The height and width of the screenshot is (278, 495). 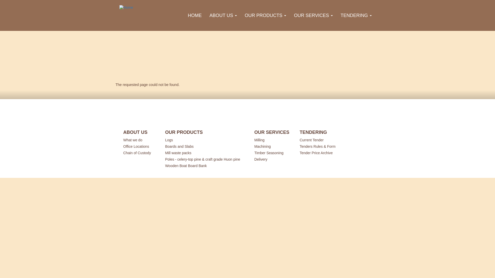 I want to click on Office Locations, so click(x=139, y=146).